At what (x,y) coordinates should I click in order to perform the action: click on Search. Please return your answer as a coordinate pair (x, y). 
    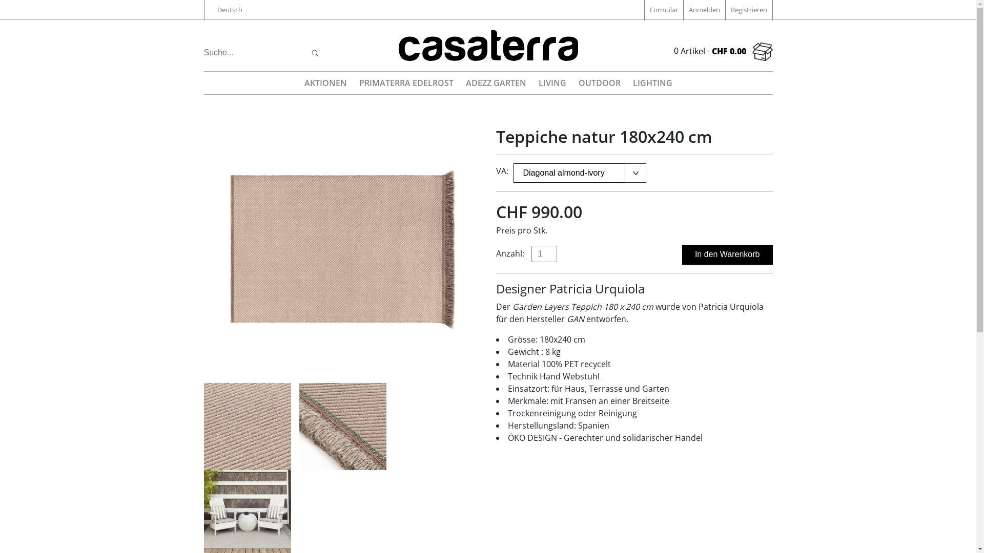
    Looking at the image, I should click on (316, 53).